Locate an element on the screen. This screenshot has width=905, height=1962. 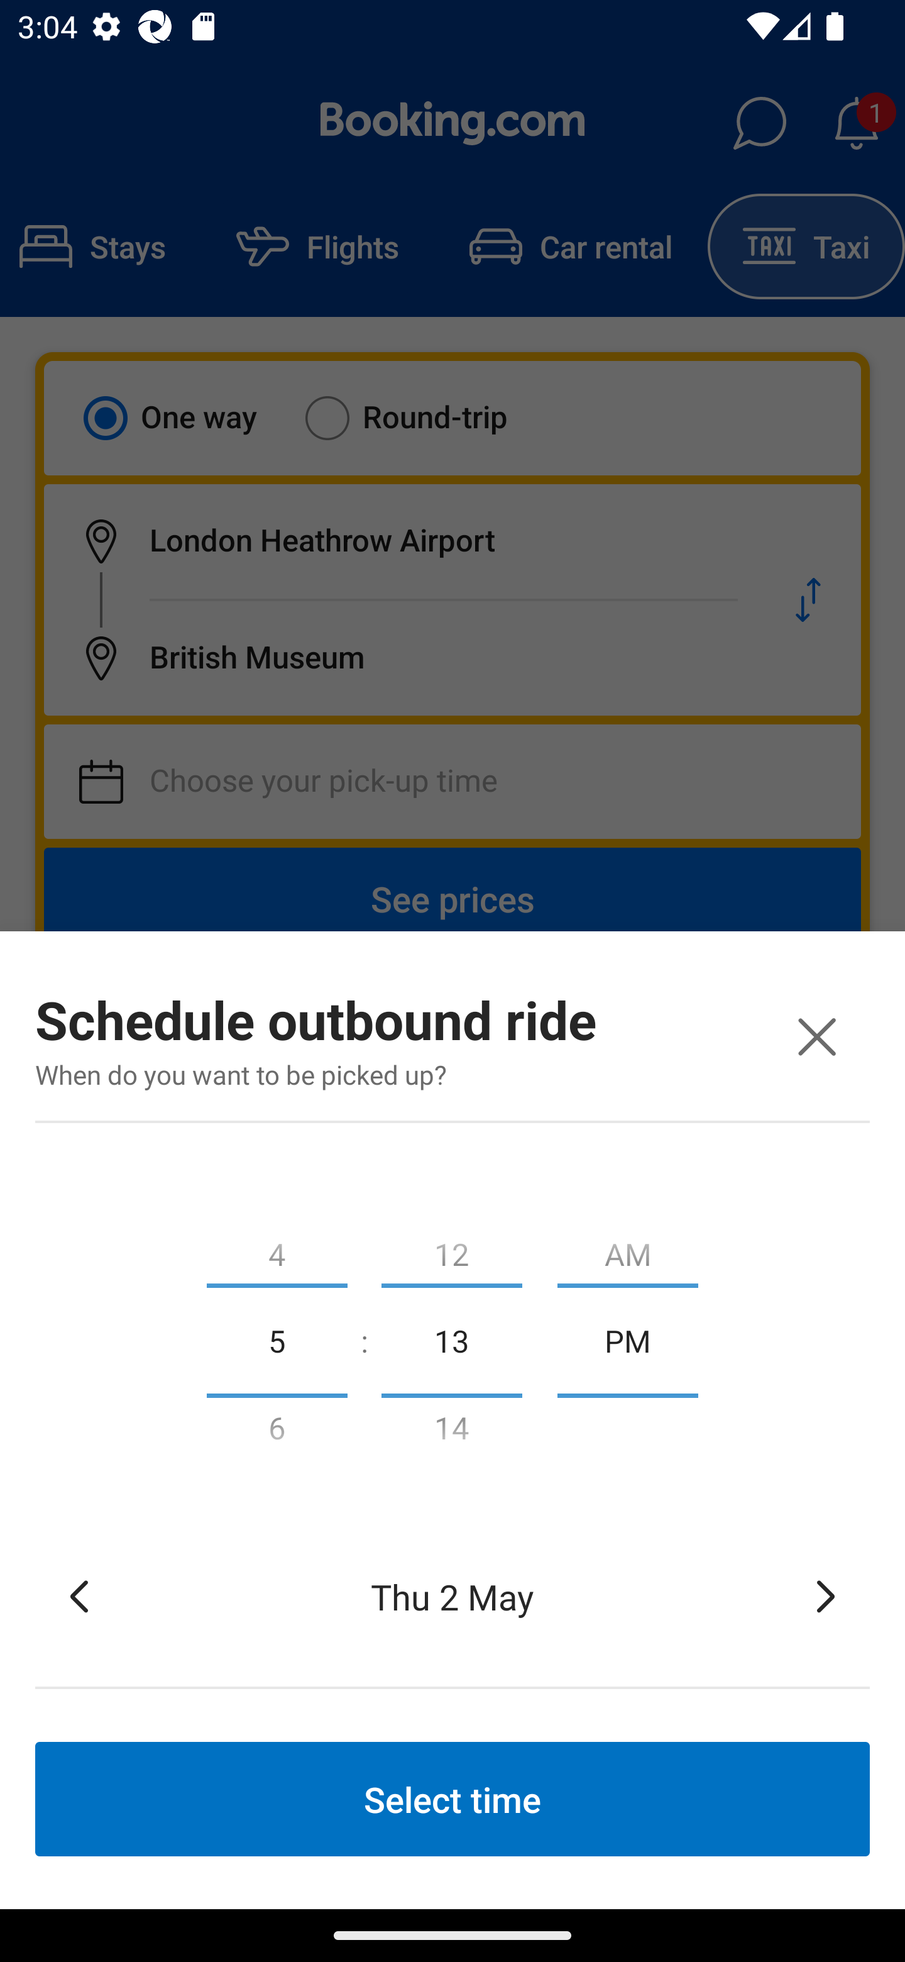
Tap to move forward to the next date is located at coordinates (826, 1596).